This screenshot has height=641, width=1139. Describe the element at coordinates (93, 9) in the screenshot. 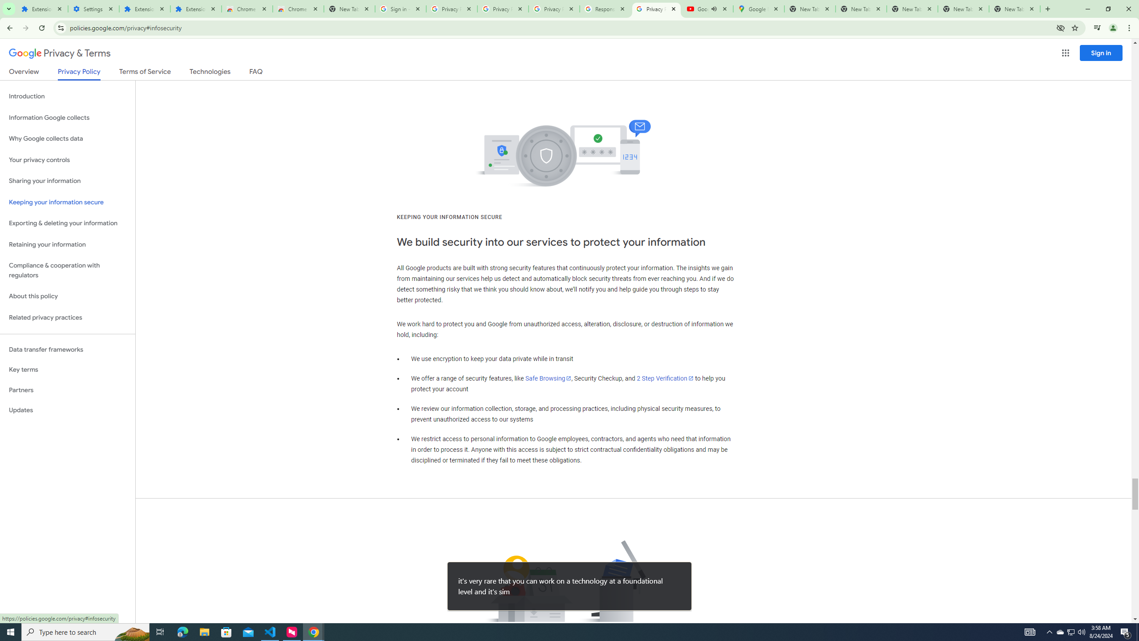

I see `Settings` at that location.